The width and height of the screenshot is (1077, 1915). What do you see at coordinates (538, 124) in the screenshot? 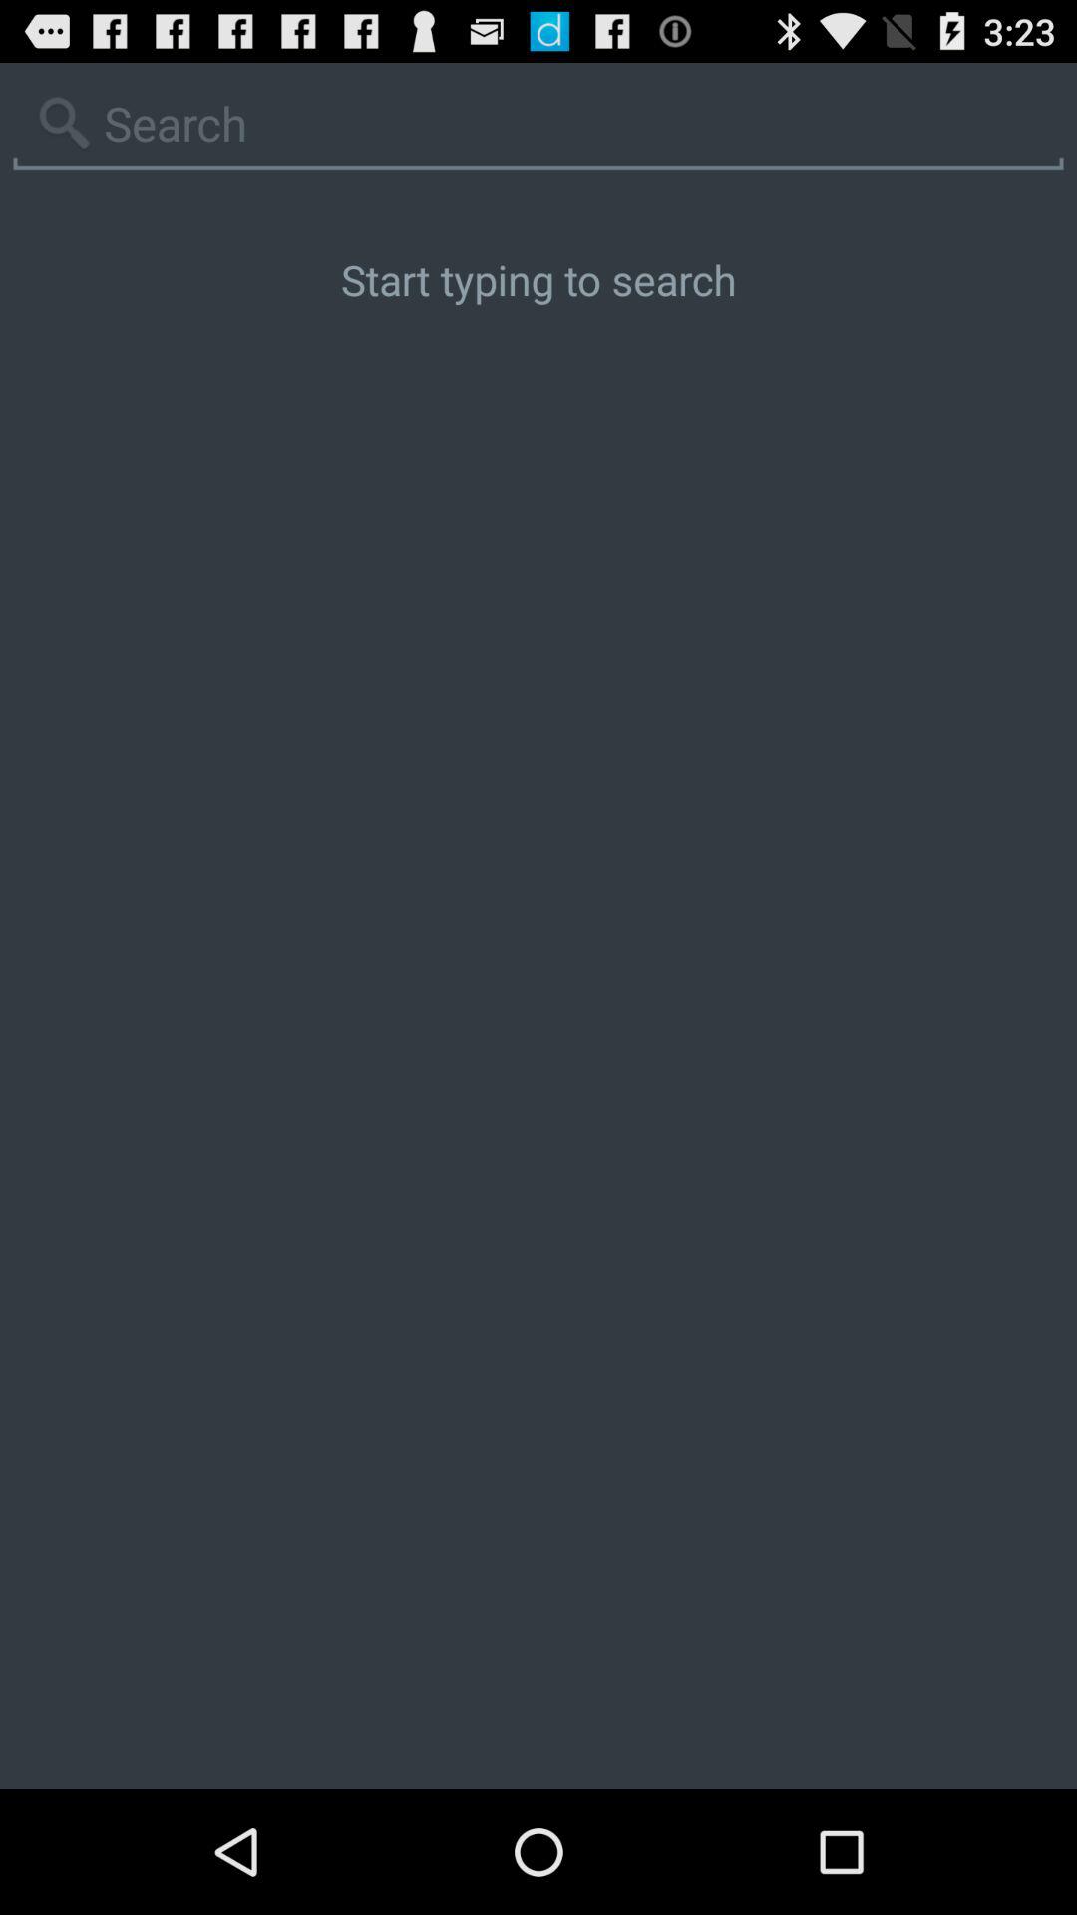
I see `go to search` at bounding box center [538, 124].